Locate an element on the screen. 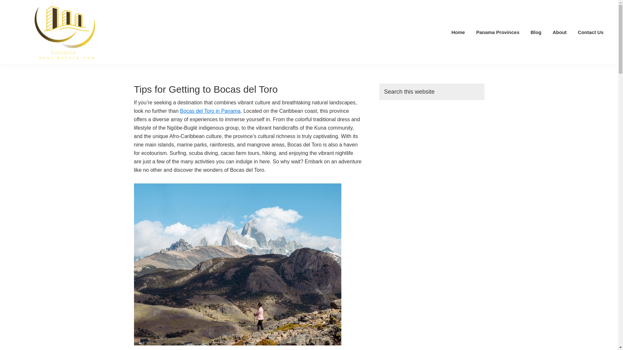 The height and width of the screenshot is (350, 623). About is located at coordinates (559, 32).